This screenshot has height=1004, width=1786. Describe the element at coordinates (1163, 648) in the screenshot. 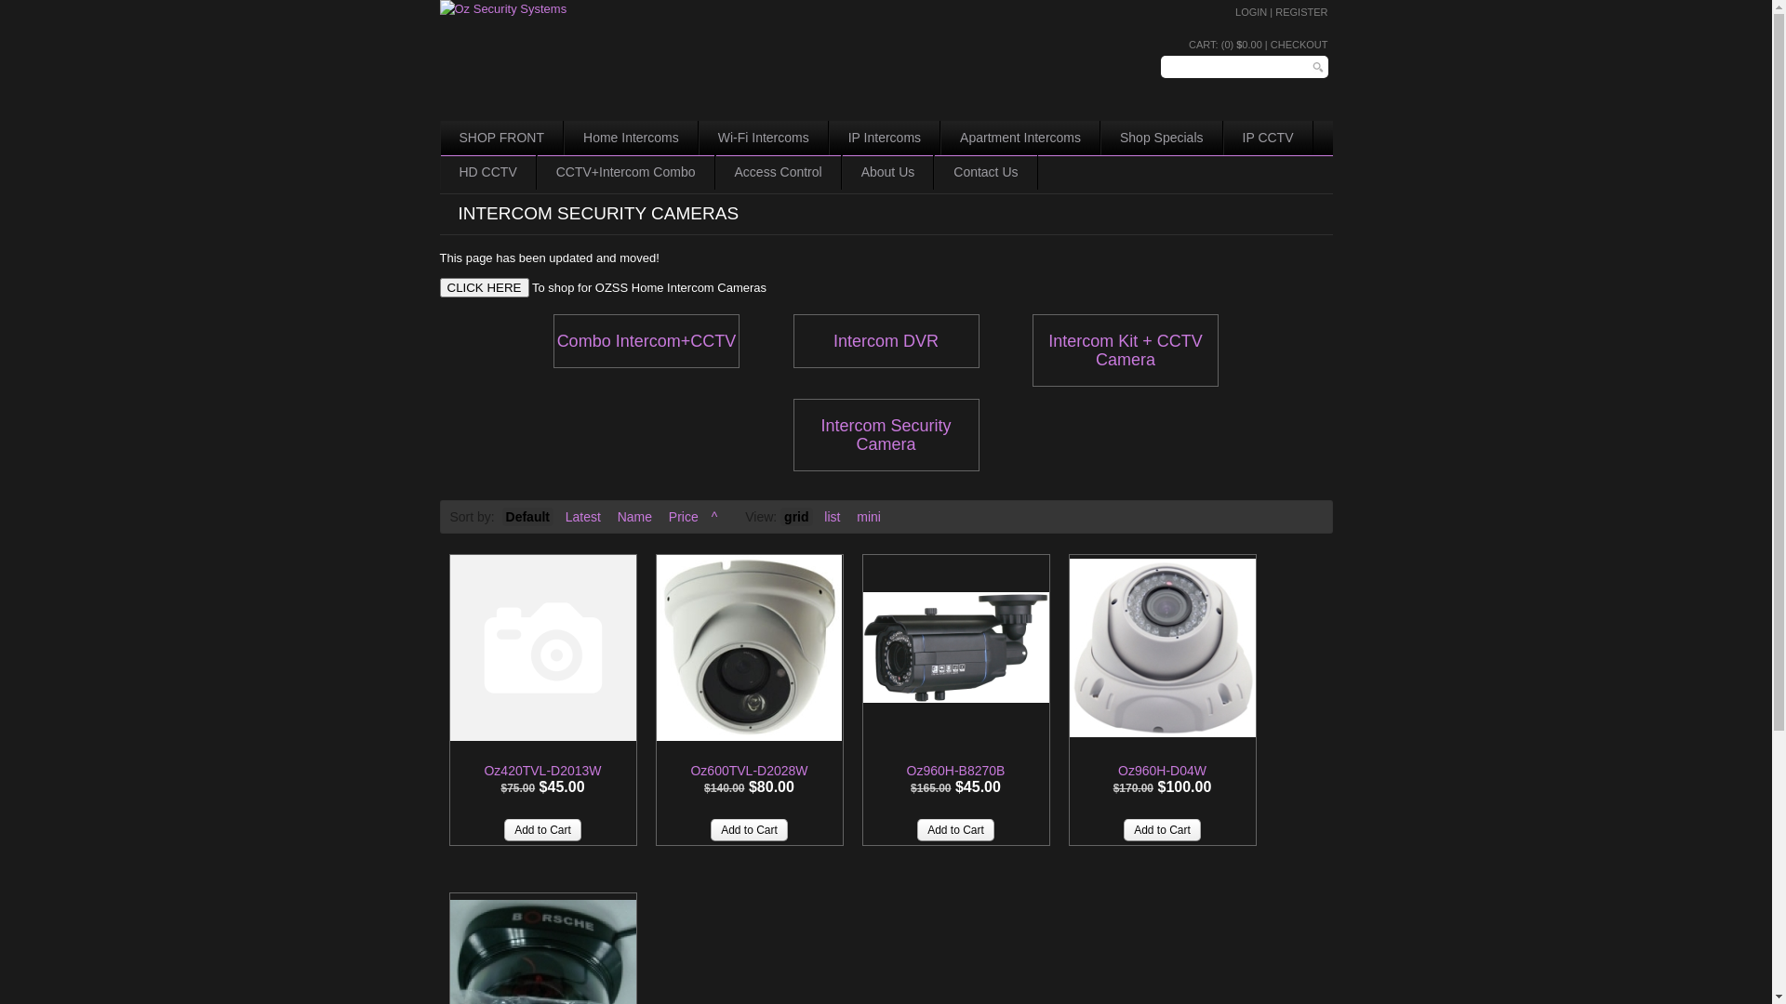

I see `Oz960H-D04W` at that location.